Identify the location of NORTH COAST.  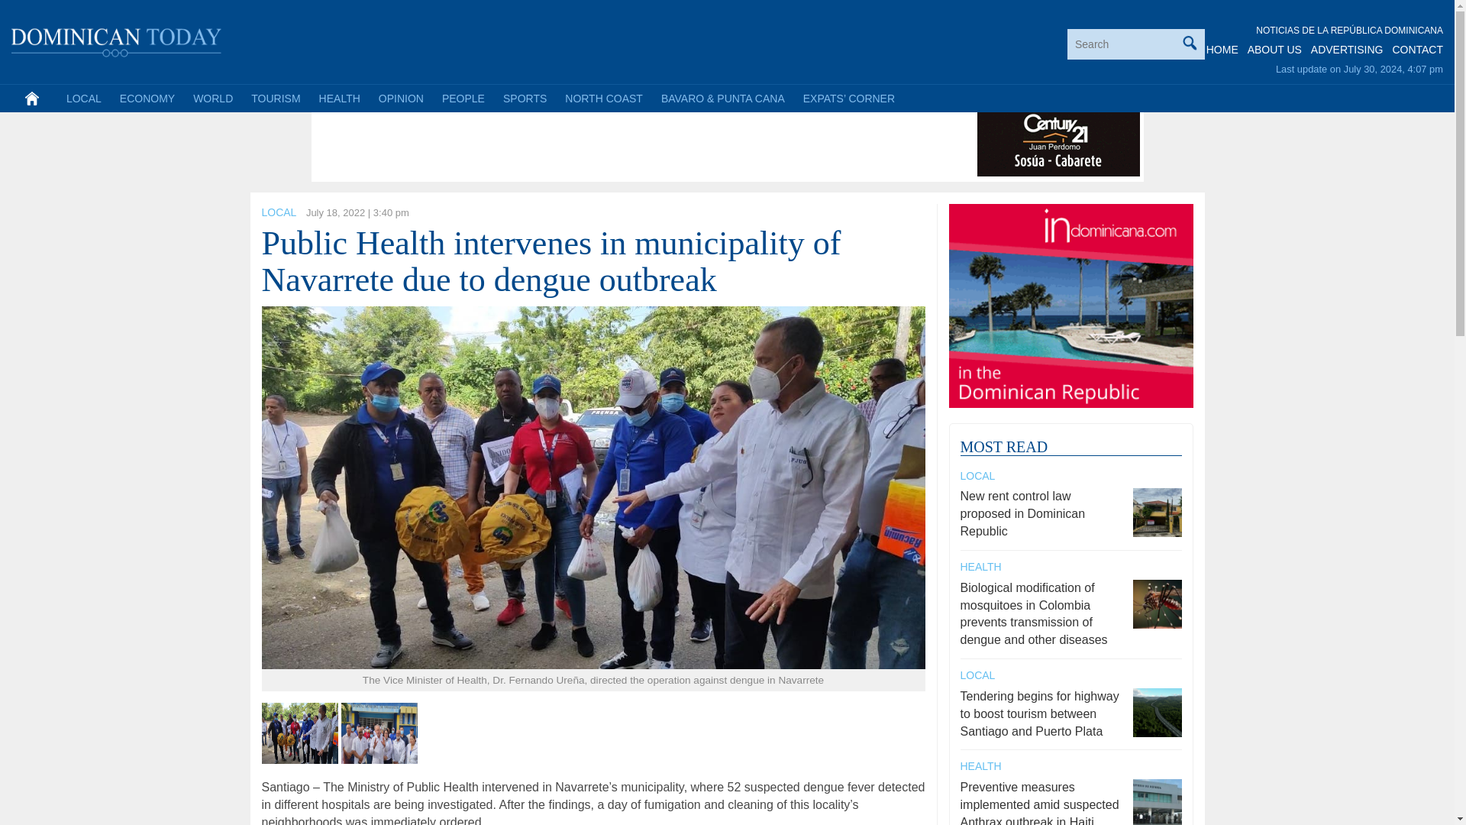
(603, 98).